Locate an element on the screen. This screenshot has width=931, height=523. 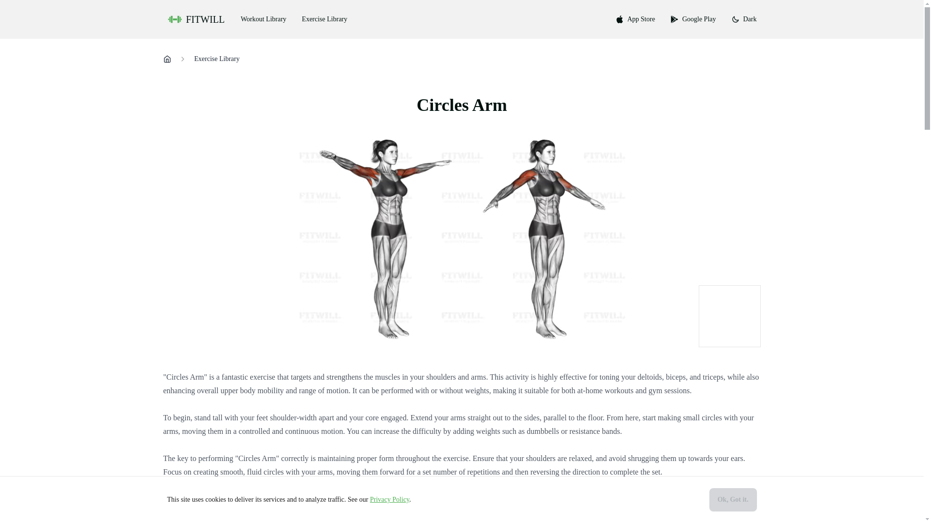
Privacy Policy is located at coordinates (389, 499).